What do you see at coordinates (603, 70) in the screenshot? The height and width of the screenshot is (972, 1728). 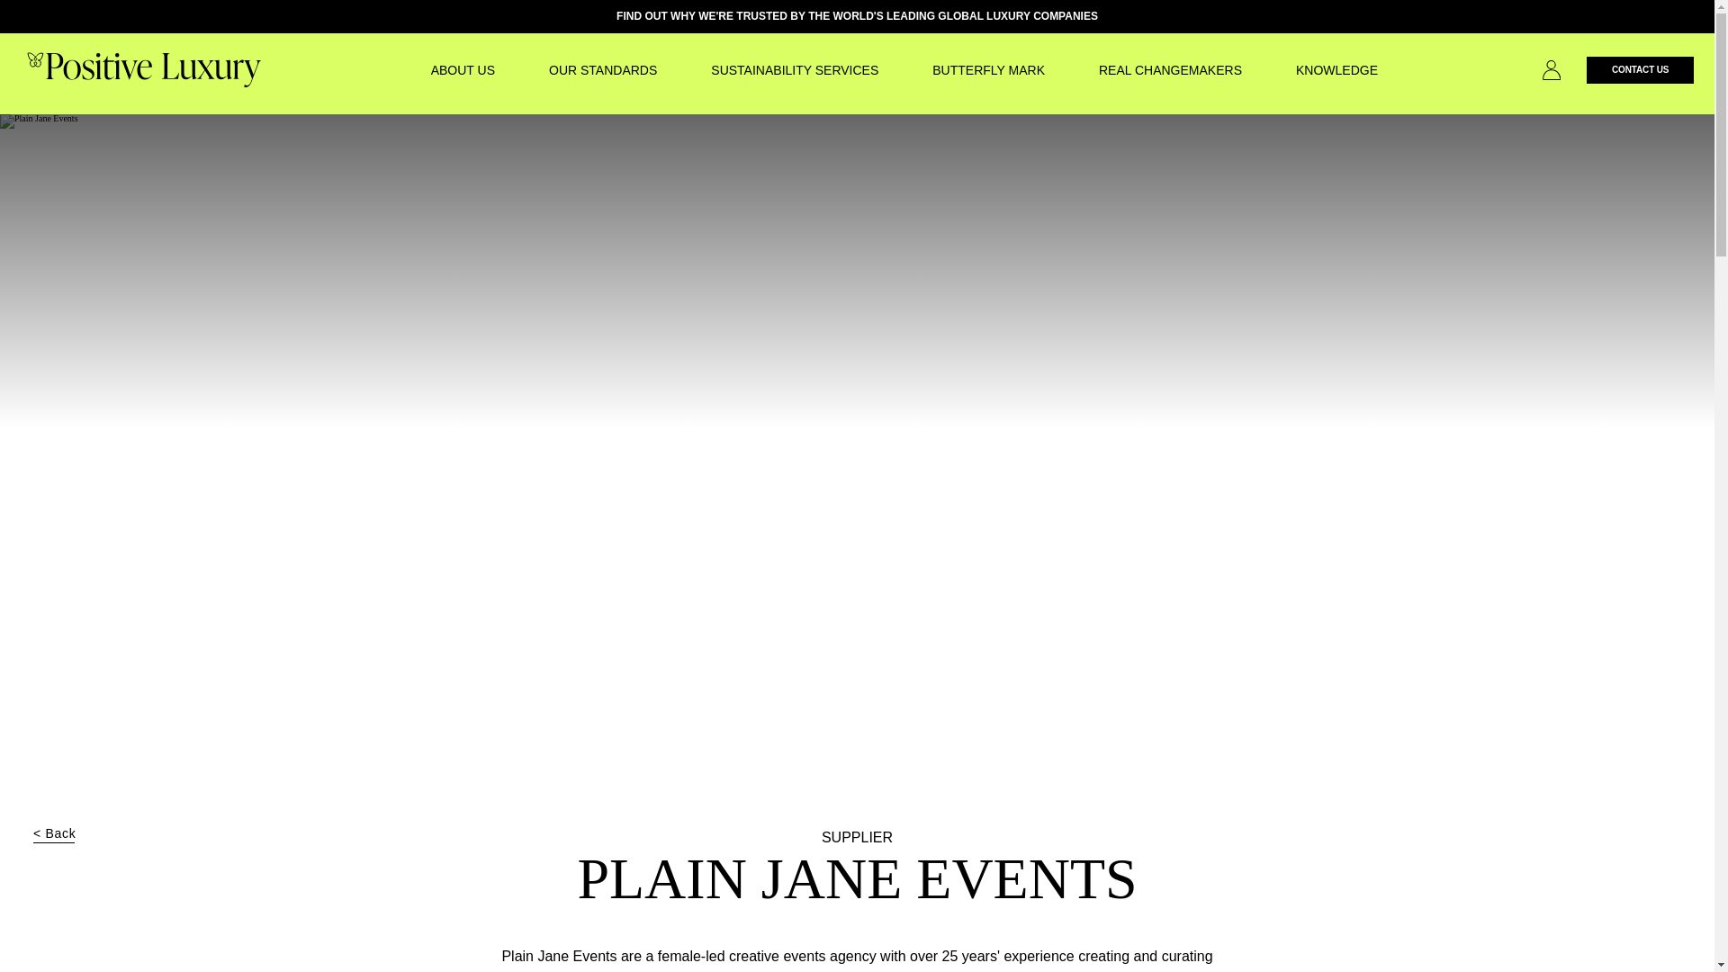 I see `OUR STANDARDS` at bounding box center [603, 70].